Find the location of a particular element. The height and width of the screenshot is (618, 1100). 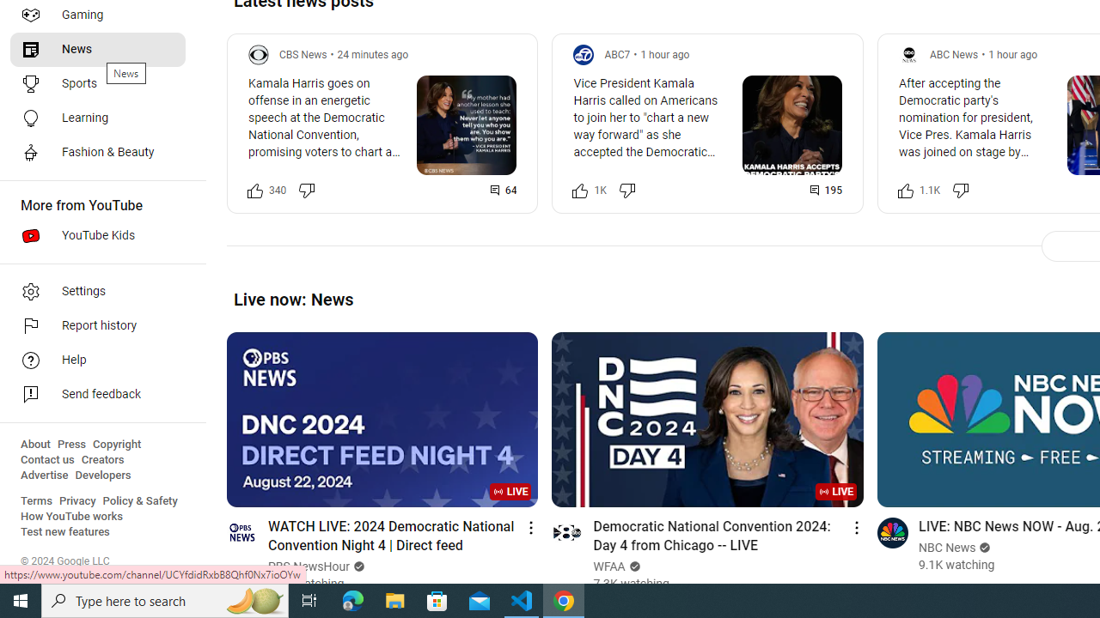

NBC News is located at coordinates (947, 548).